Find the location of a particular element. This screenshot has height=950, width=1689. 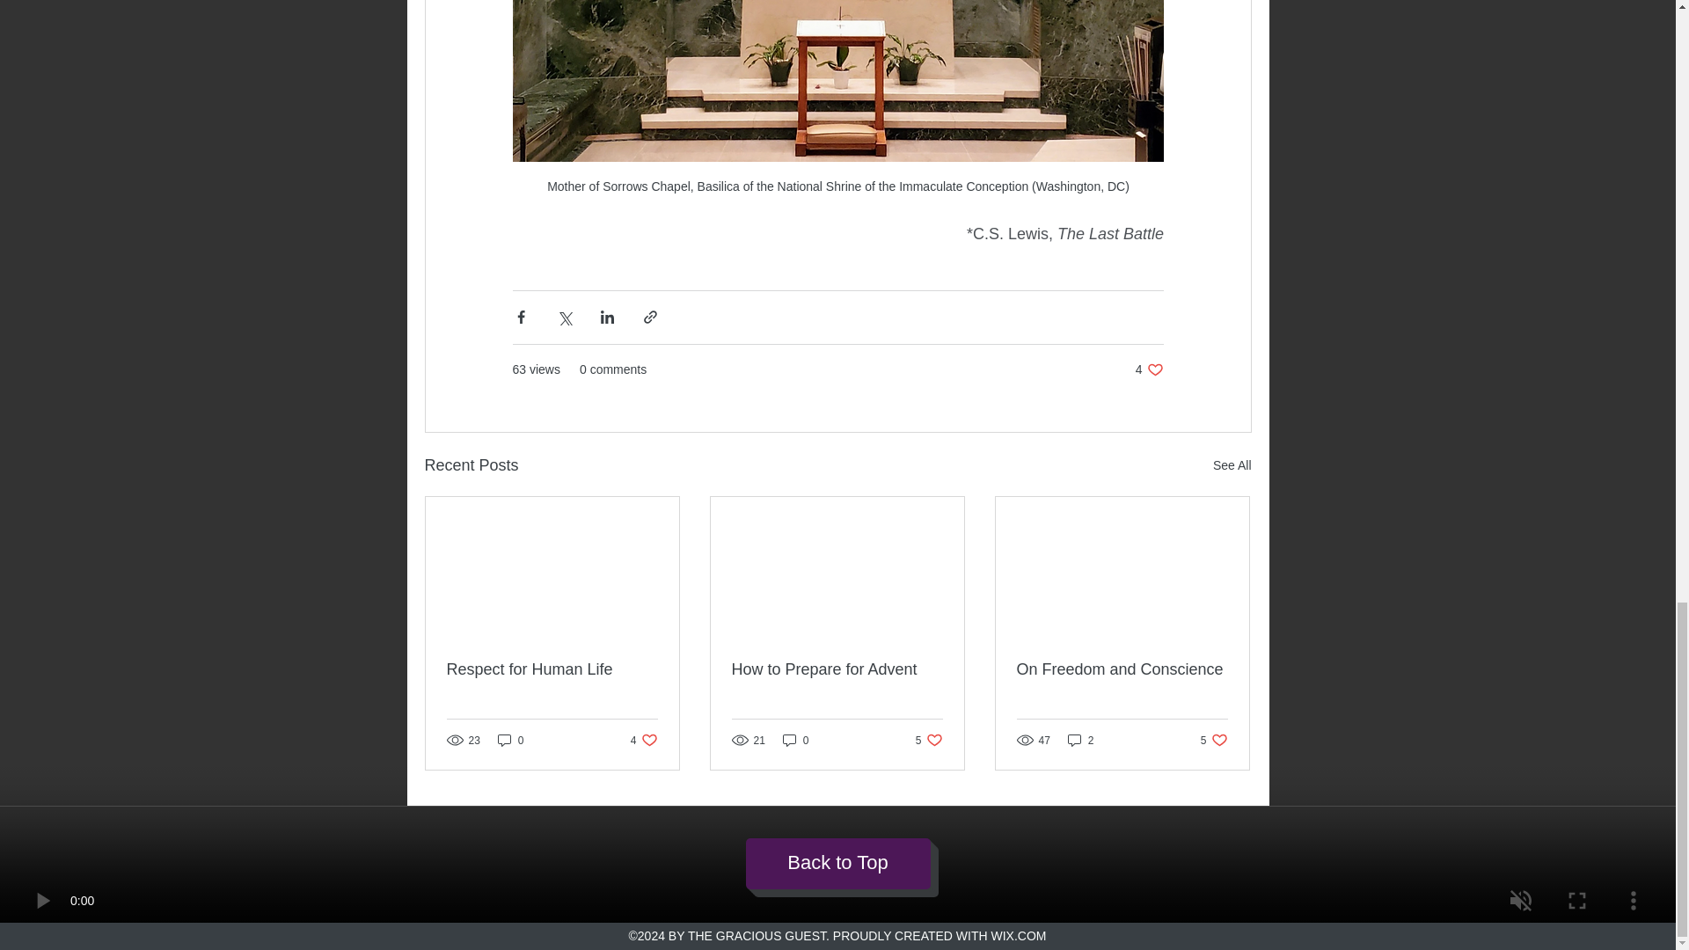

2 is located at coordinates (510, 740).